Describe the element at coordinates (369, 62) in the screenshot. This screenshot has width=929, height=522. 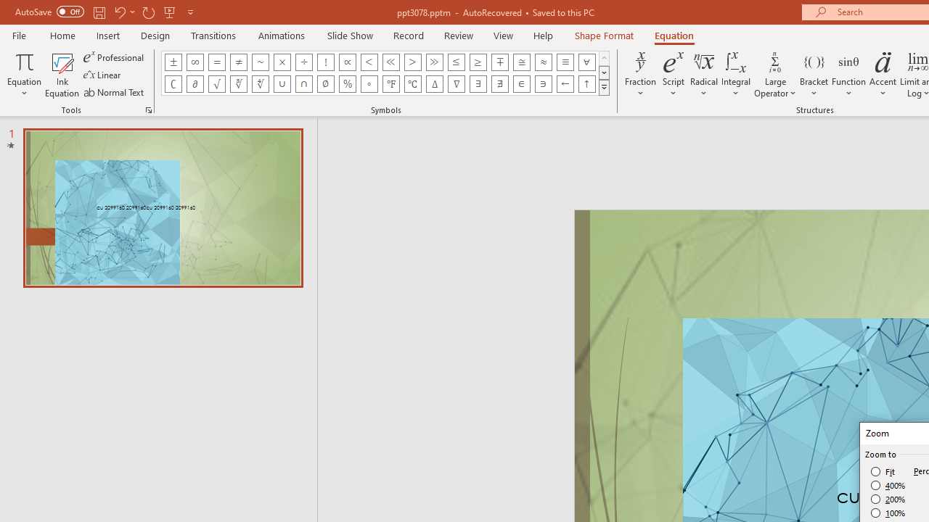
I see `Equation Symbol Less Than` at that location.